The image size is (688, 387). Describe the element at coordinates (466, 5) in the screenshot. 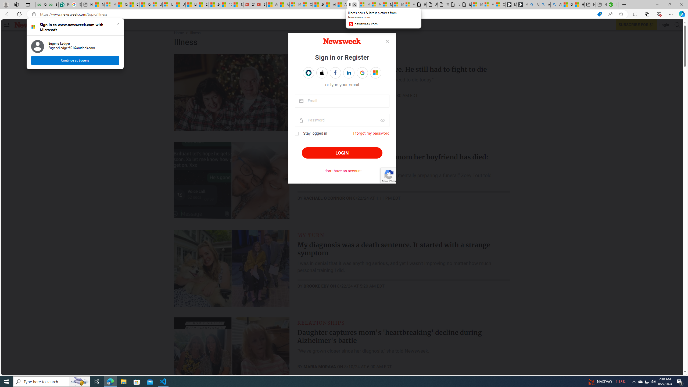

I see `itconcepthk.com/projector_solutions.mp4` at that location.